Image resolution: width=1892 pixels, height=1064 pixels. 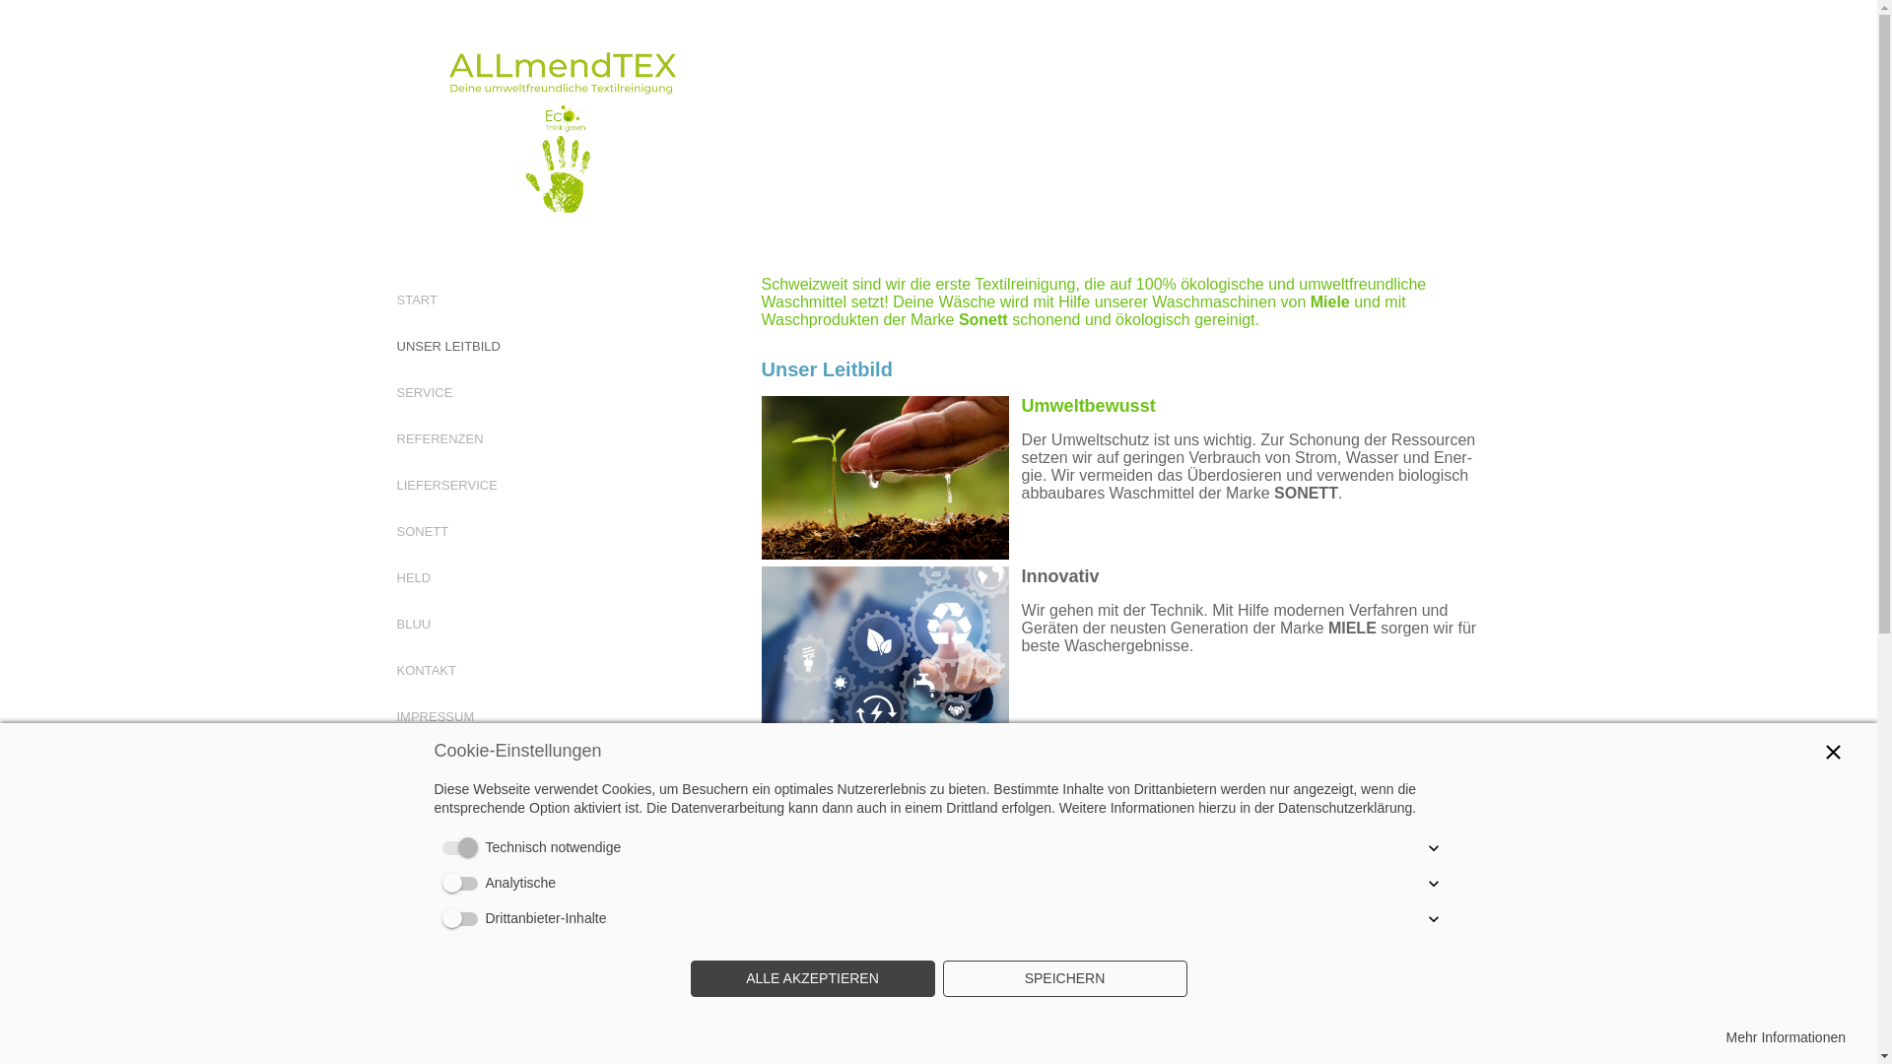 I want to click on UNSER LEITBILD, so click(x=447, y=347).